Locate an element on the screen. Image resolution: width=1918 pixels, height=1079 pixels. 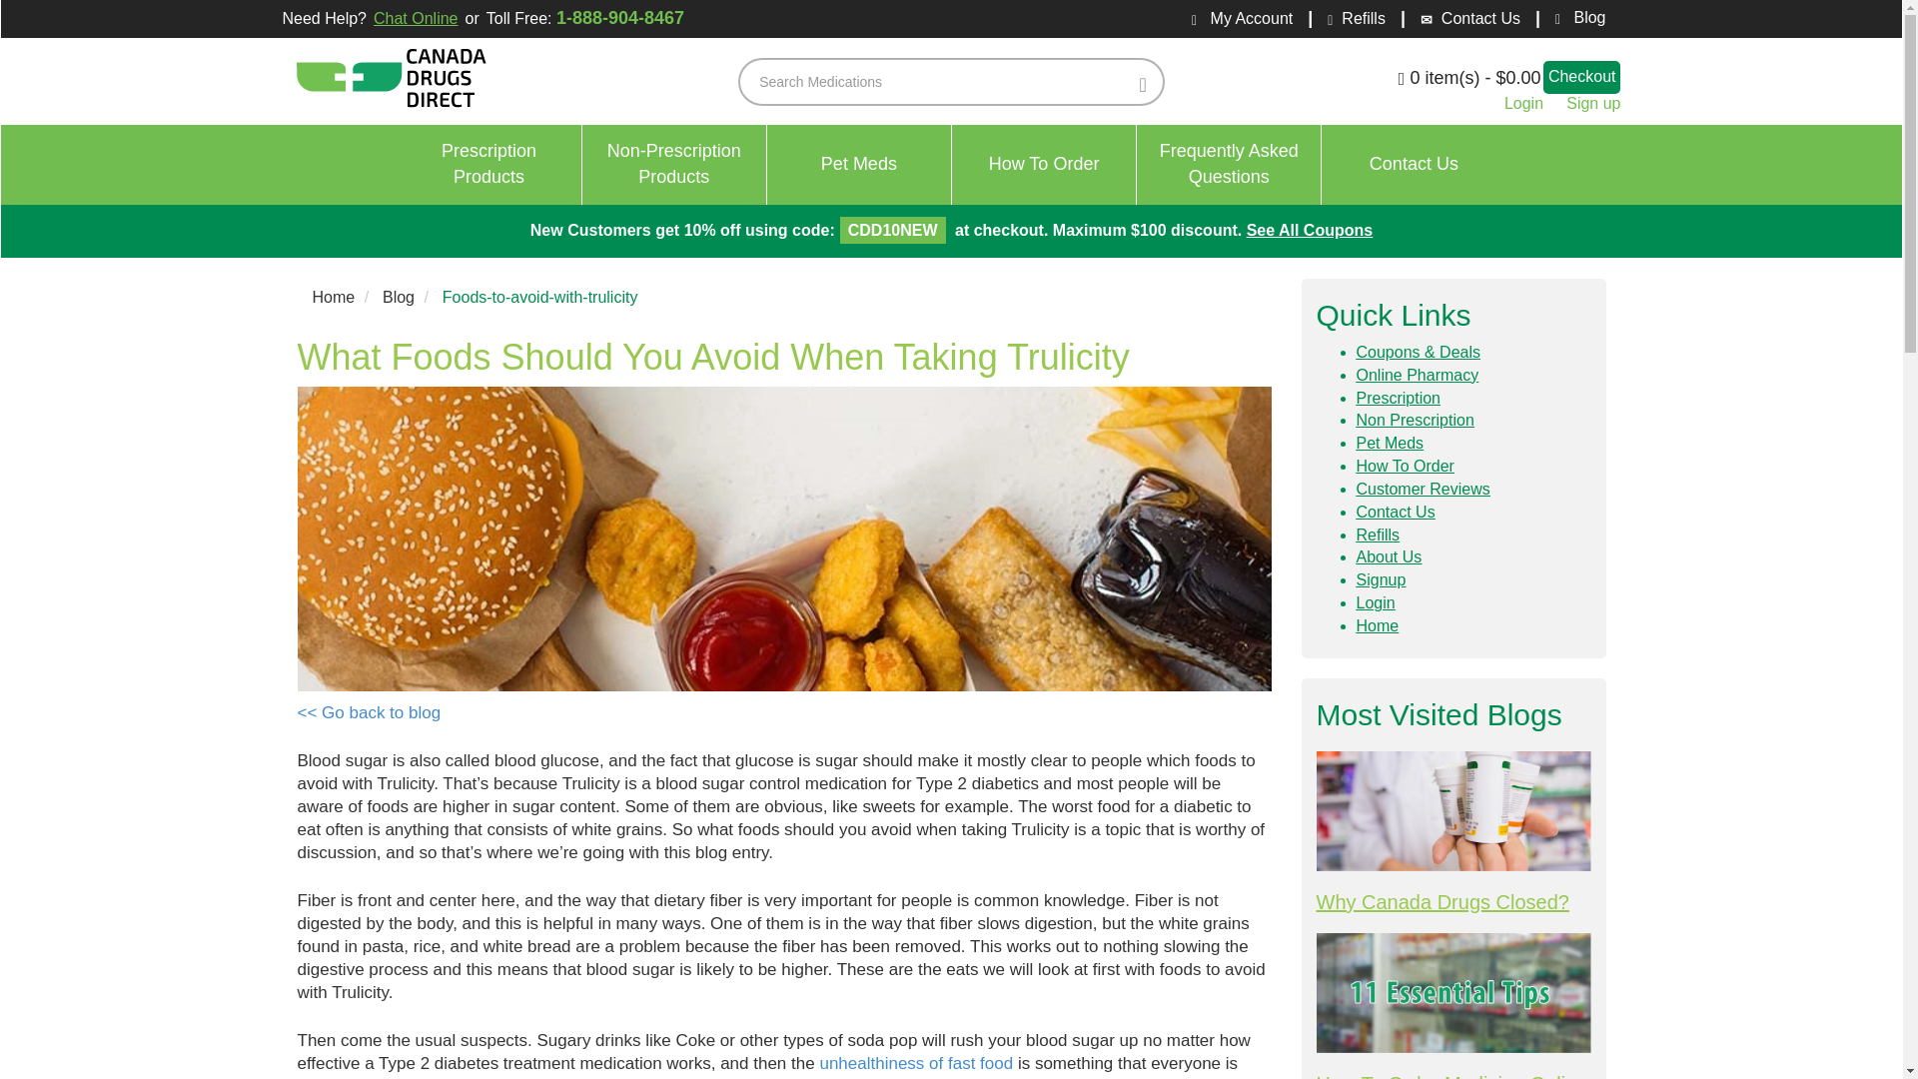
Non Prescription is located at coordinates (1378, 625).